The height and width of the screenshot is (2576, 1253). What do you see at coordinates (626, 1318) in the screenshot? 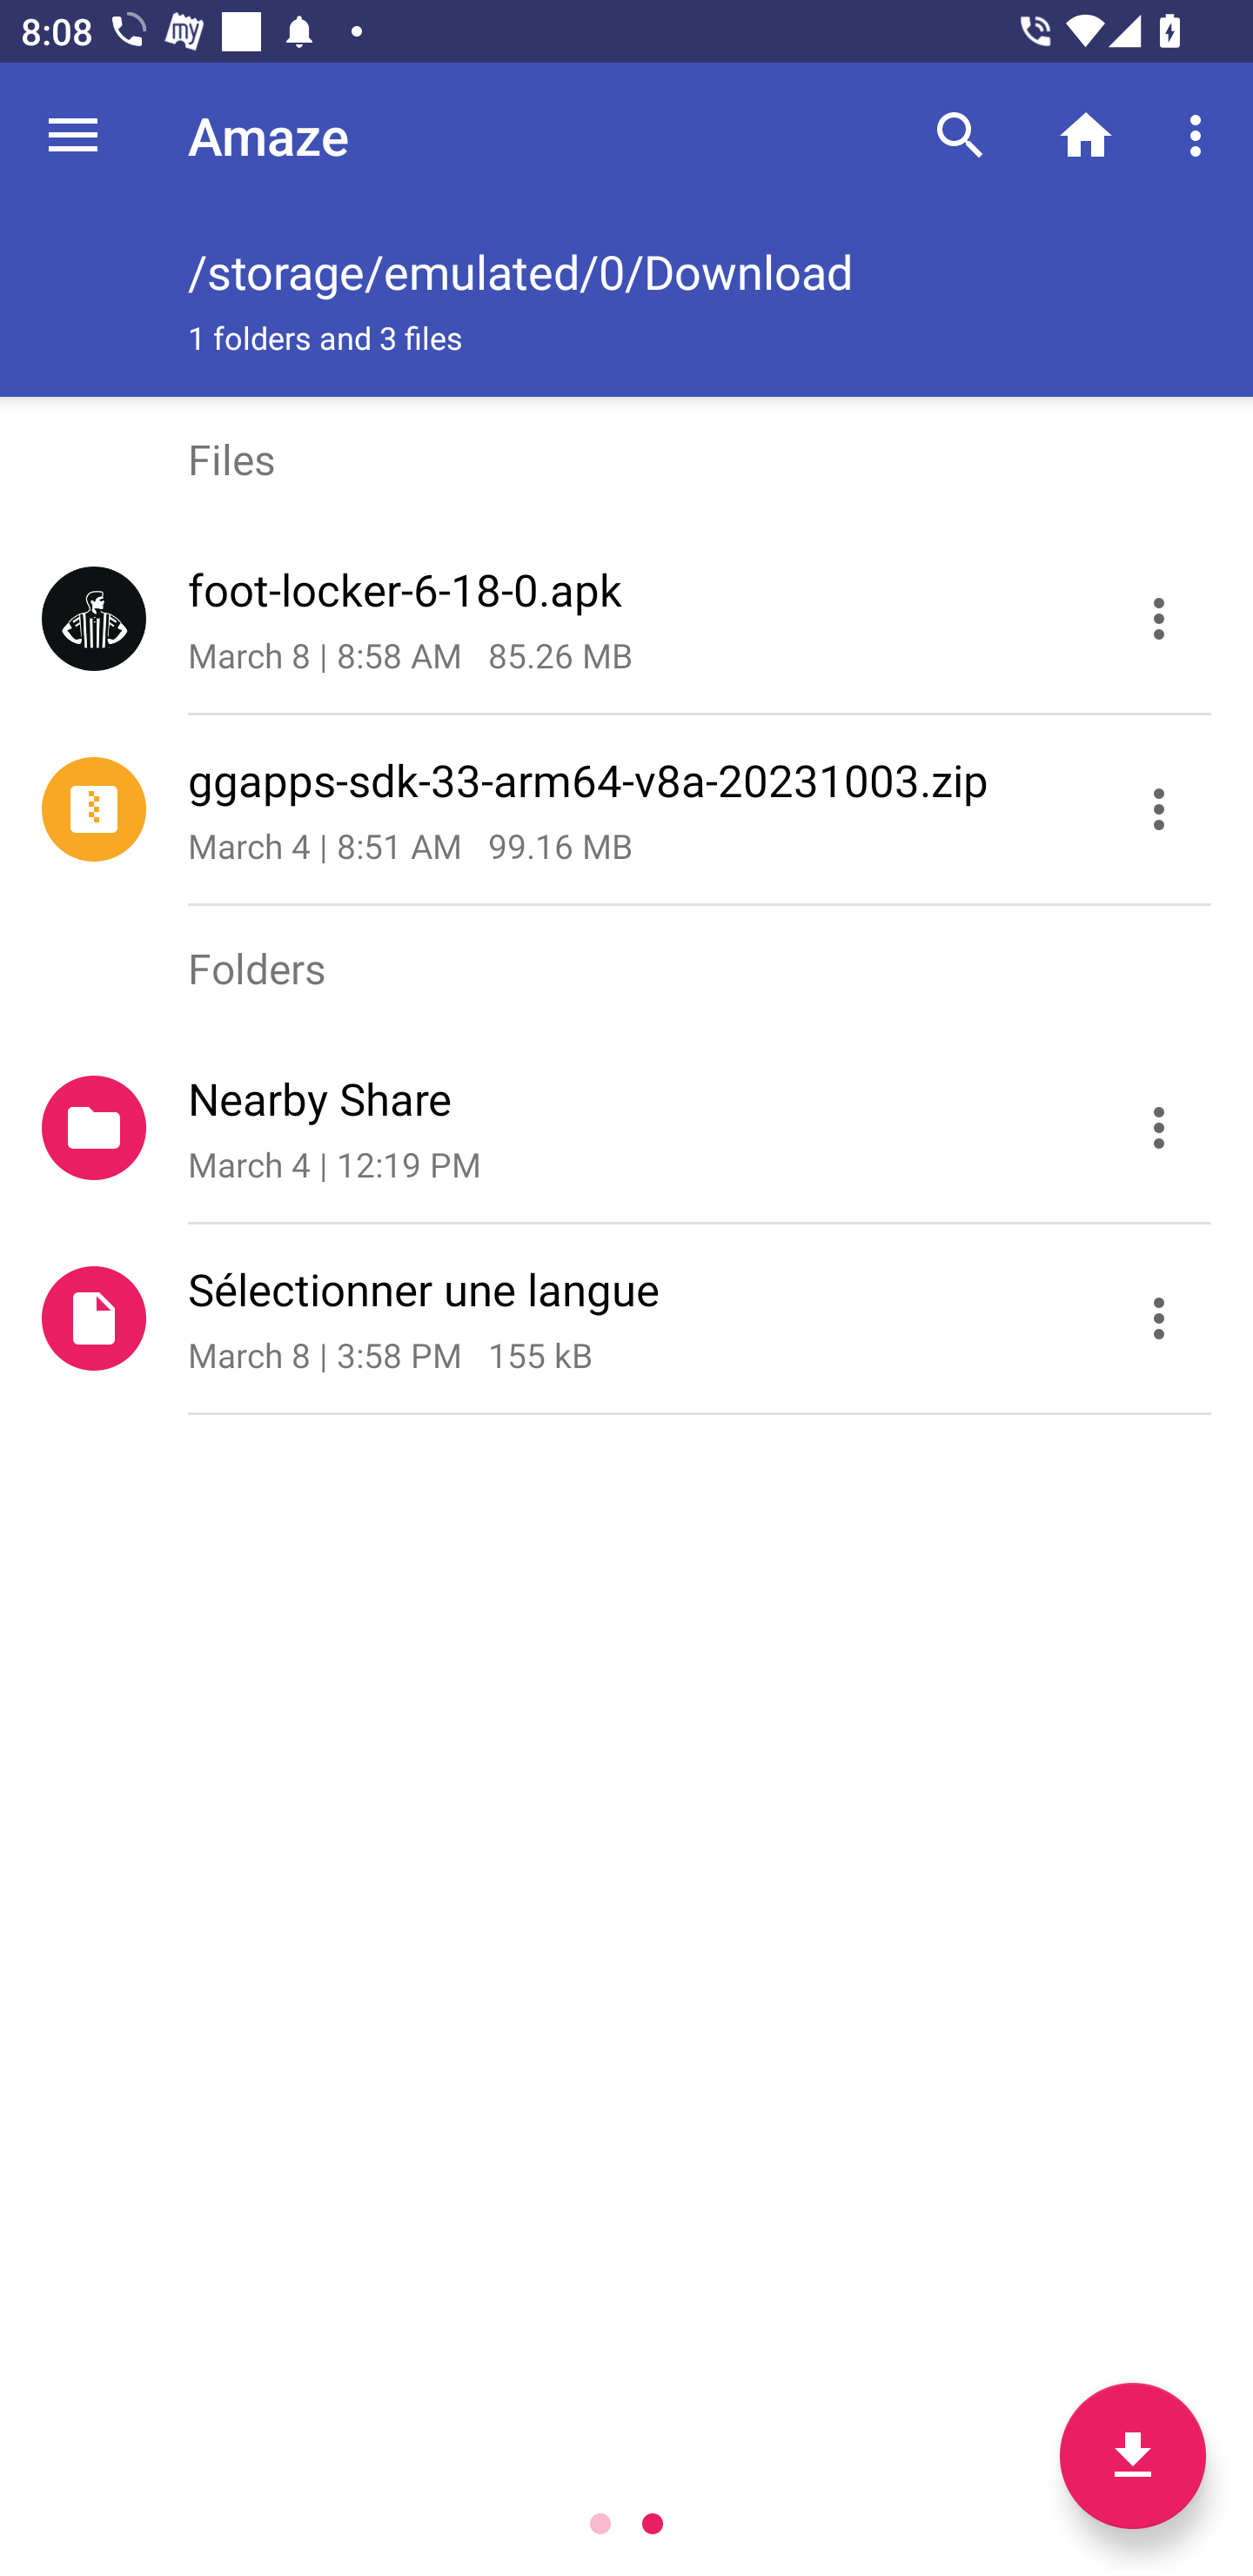
I see `Sélectionner une langue March 8 | 3:58 PM 155 kB` at bounding box center [626, 1318].